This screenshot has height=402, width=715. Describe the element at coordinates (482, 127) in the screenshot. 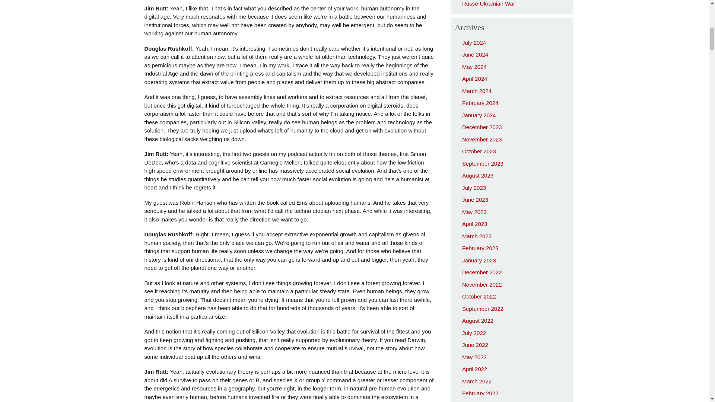

I see `December 2023` at that location.